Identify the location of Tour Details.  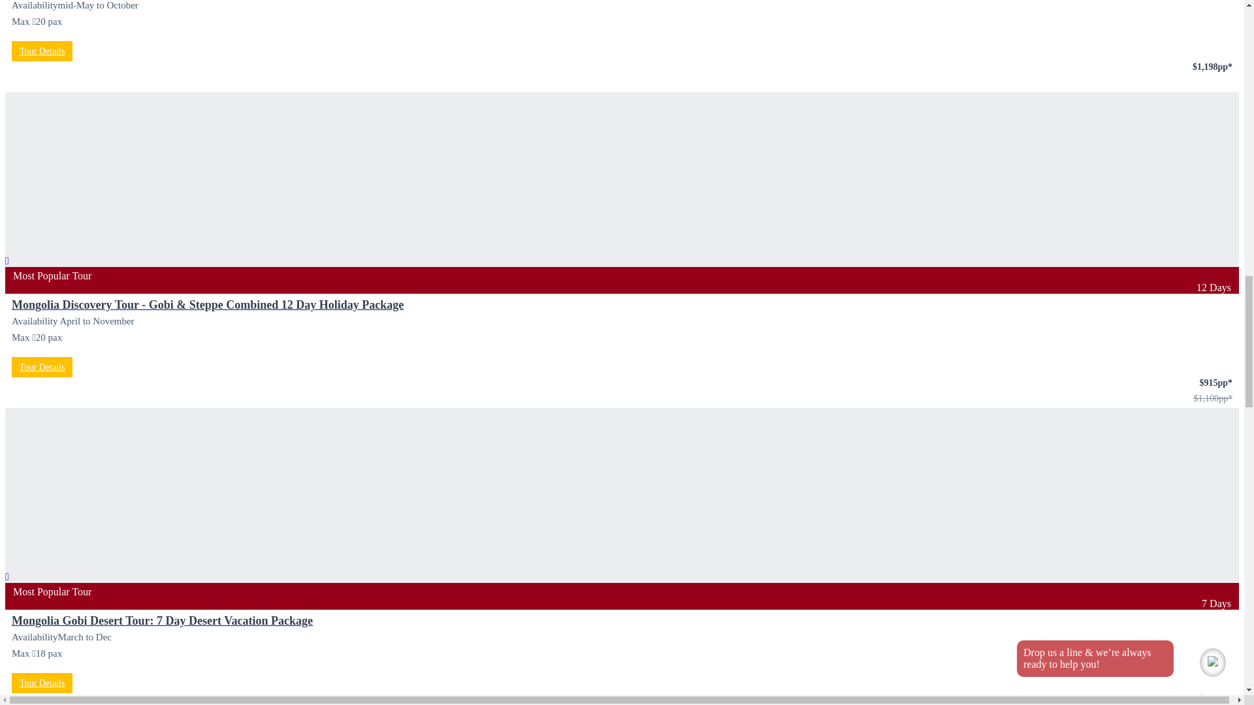
(42, 51).